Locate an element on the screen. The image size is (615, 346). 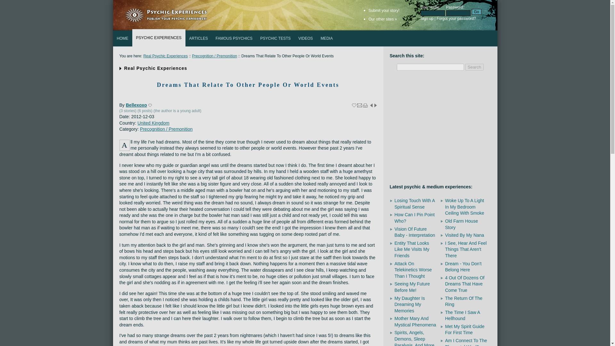
Print this story is located at coordinates (365, 105).